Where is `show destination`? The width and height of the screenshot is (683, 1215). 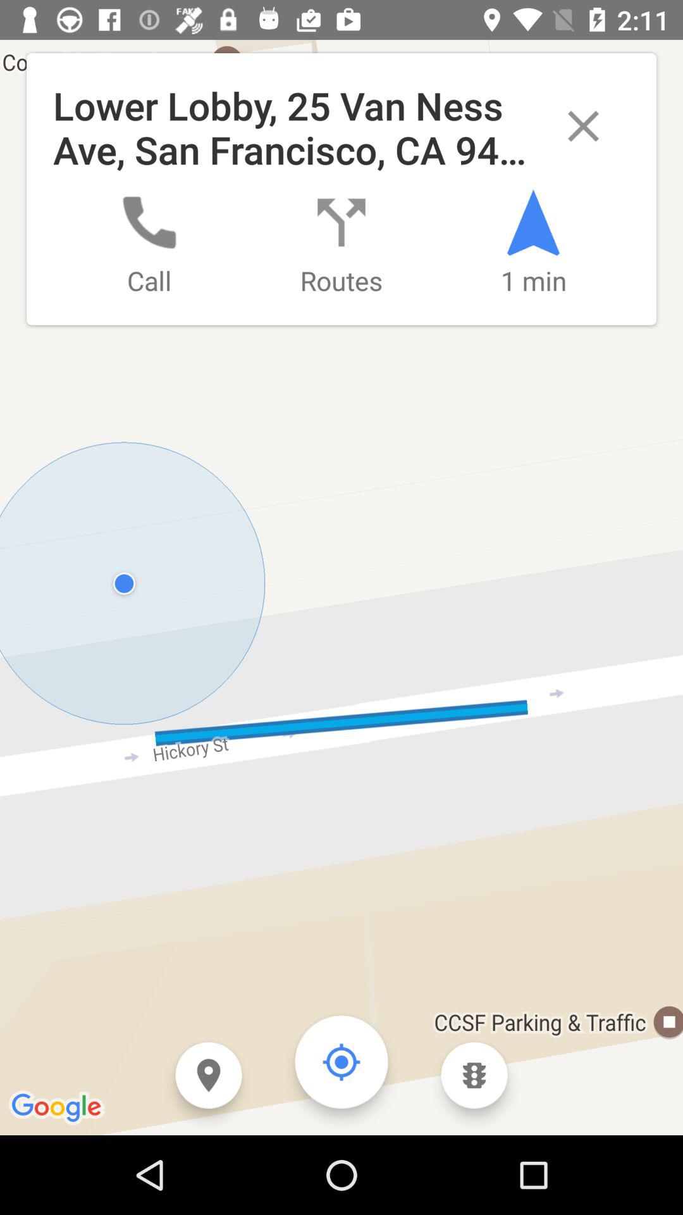
show destination is located at coordinates (209, 1076).